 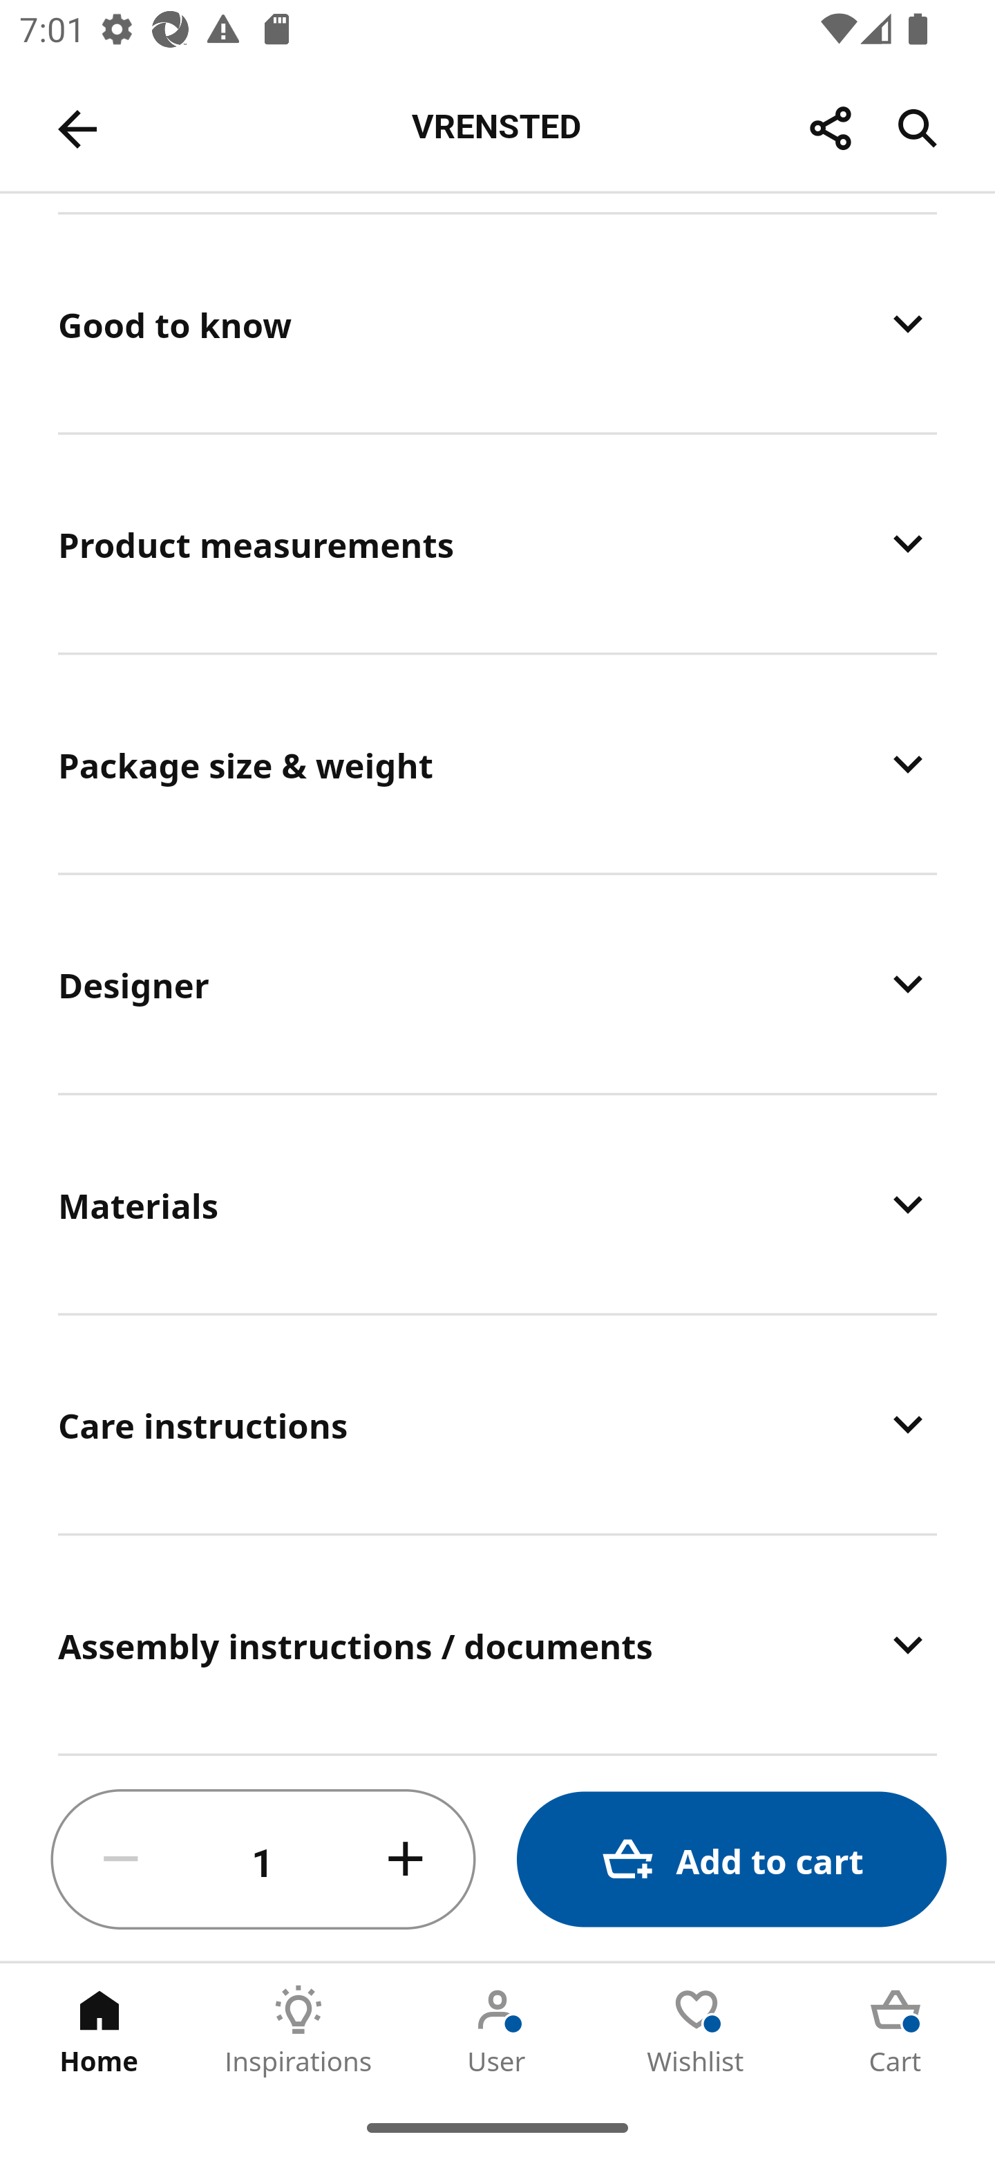 I want to click on Materials, so click(x=497, y=1204).